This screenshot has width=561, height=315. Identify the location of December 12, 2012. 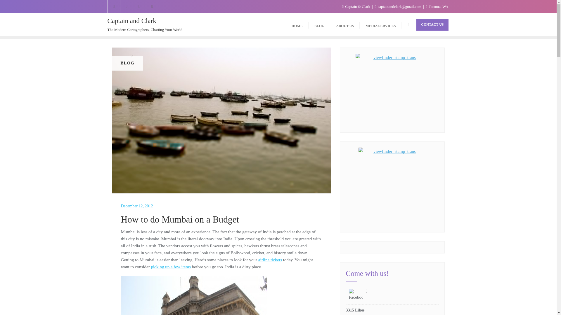
(221, 206).